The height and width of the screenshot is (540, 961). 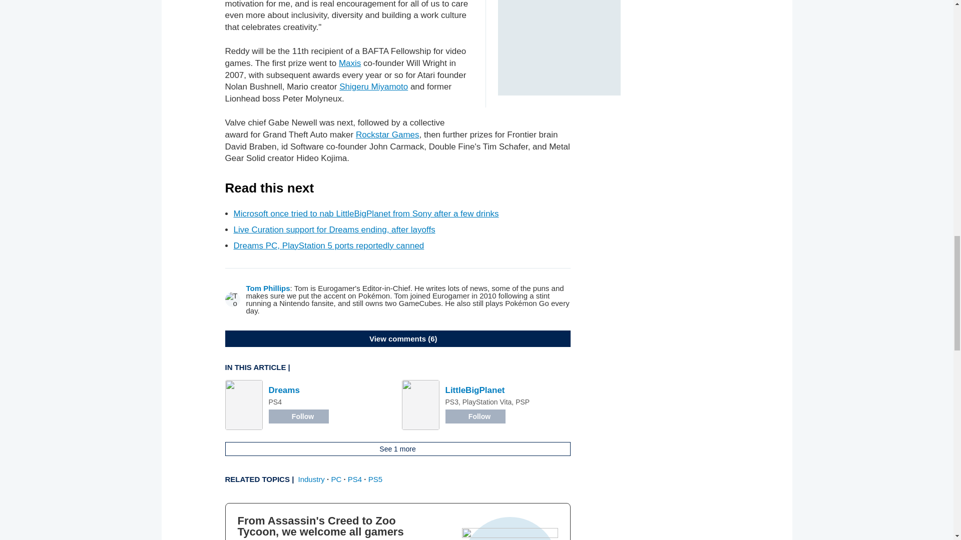 What do you see at coordinates (334, 229) in the screenshot?
I see `Live Curation support for Dreams ending, after layoffs` at bounding box center [334, 229].